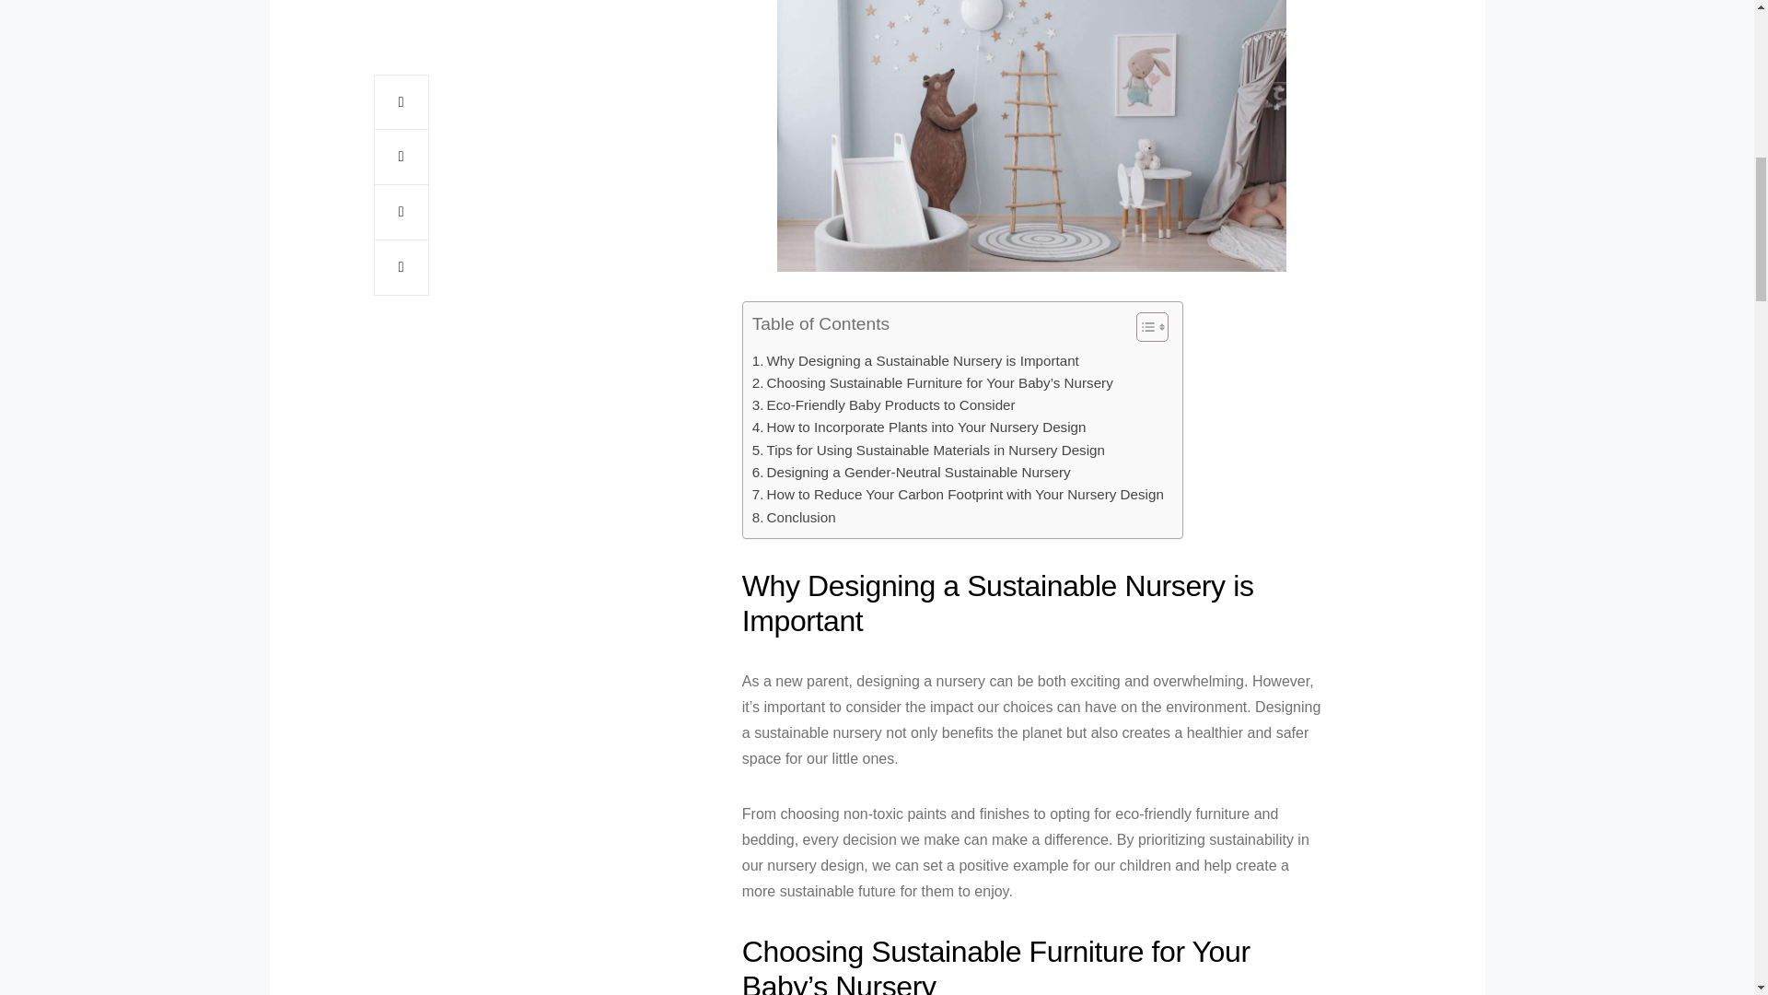 This screenshot has width=1768, height=995. What do you see at coordinates (958, 494) in the screenshot?
I see `How to Reduce Your Carbon Footprint with Your Nursery Design` at bounding box center [958, 494].